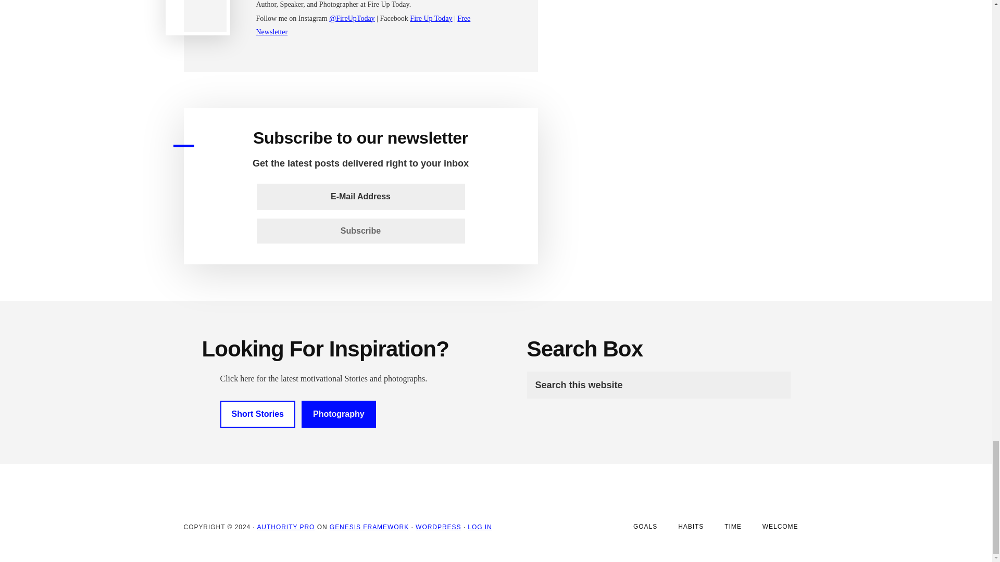 This screenshot has height=562, width=1000. I want to click on Fire Up Today, so click(431, 19).